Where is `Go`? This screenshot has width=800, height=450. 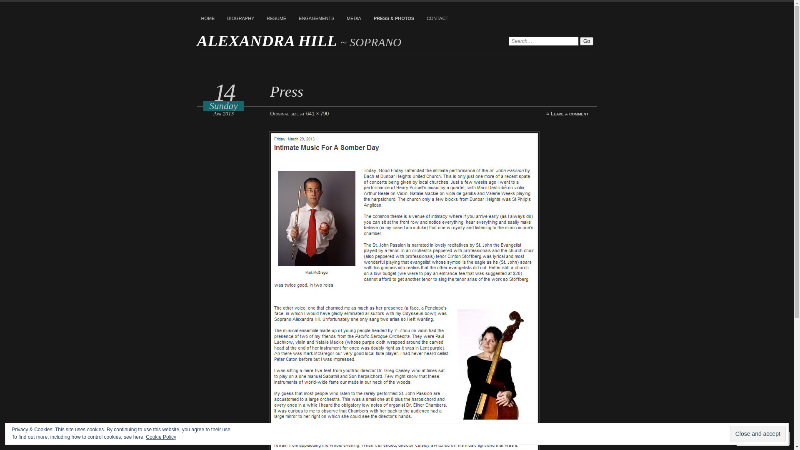 Go is located at coordinates (587, 41).